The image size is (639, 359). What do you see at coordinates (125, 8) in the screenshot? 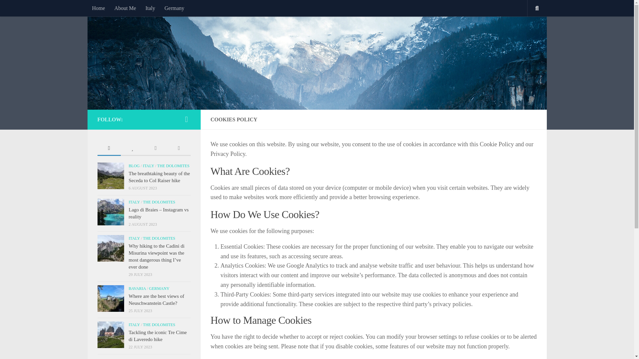
I see `About Me` at bounding box center [125, 8].